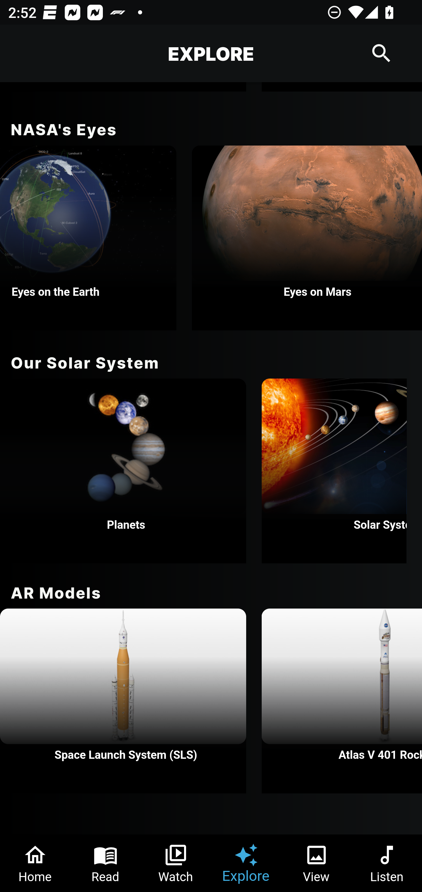 This screenshot has width=422, height=892. Describe the element at coordinates (334, 471) in the screenshot. I see `Solar System` at that location.